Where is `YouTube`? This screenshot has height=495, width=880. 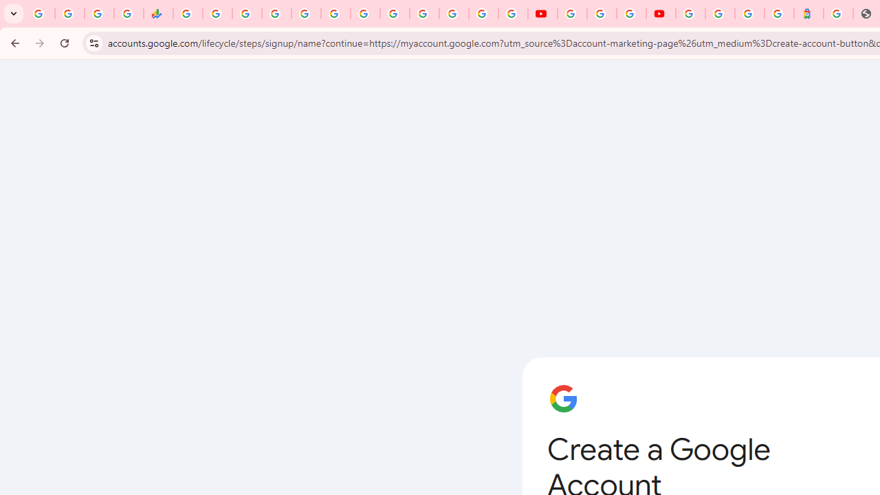 YouTube is located at coordinates (395, 14).